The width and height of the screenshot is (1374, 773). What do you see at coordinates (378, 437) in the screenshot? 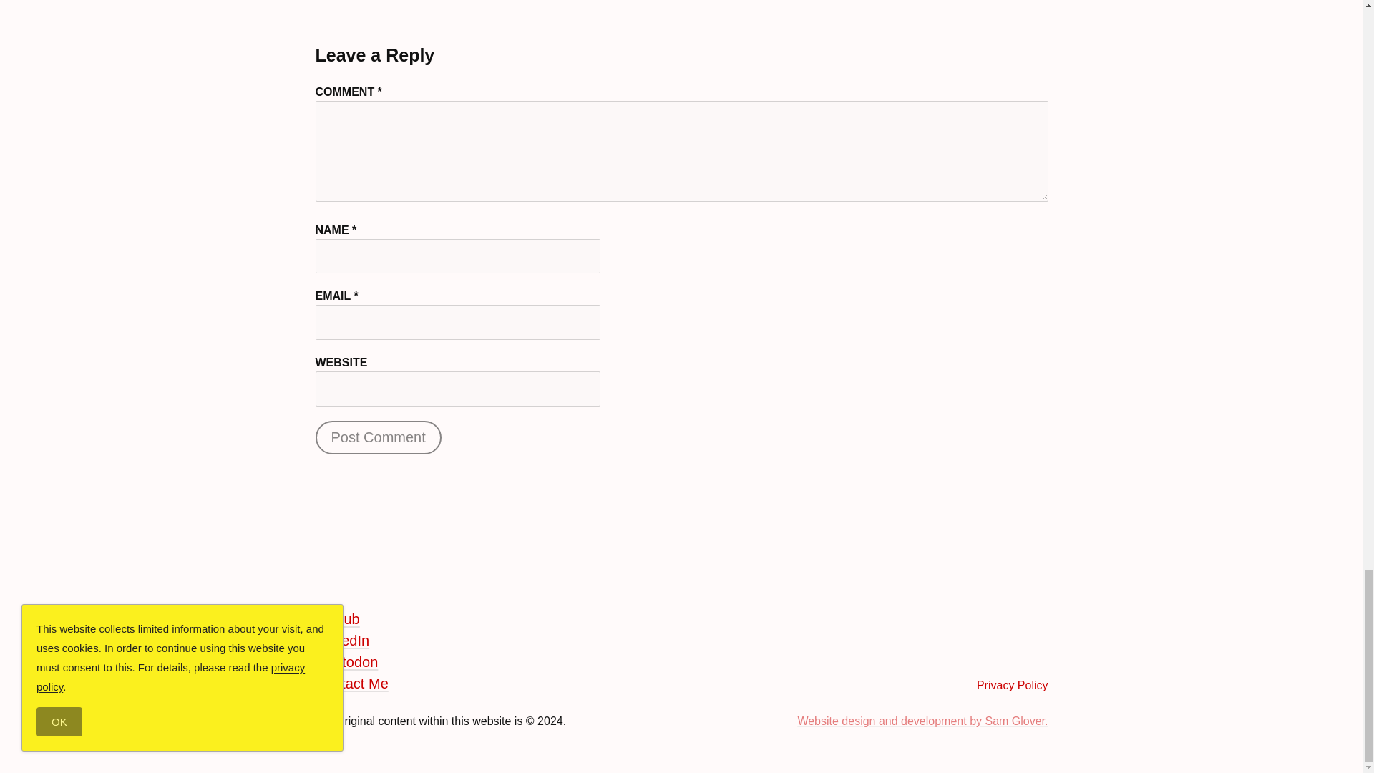
I see `Post Comment` at bounding box center [378, 437].